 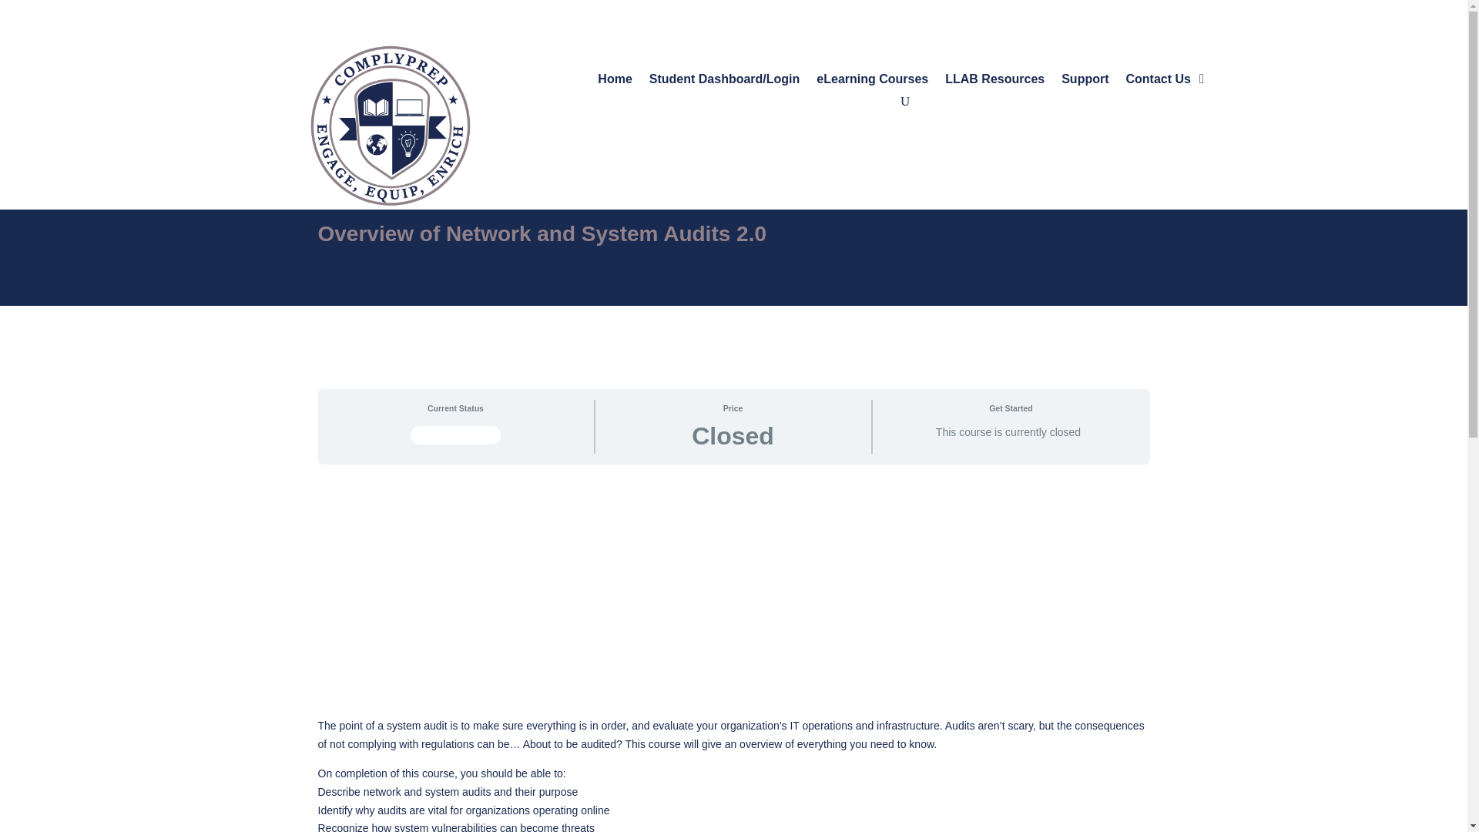 I want to click on Contact Us, so click(x=1158, y=82).